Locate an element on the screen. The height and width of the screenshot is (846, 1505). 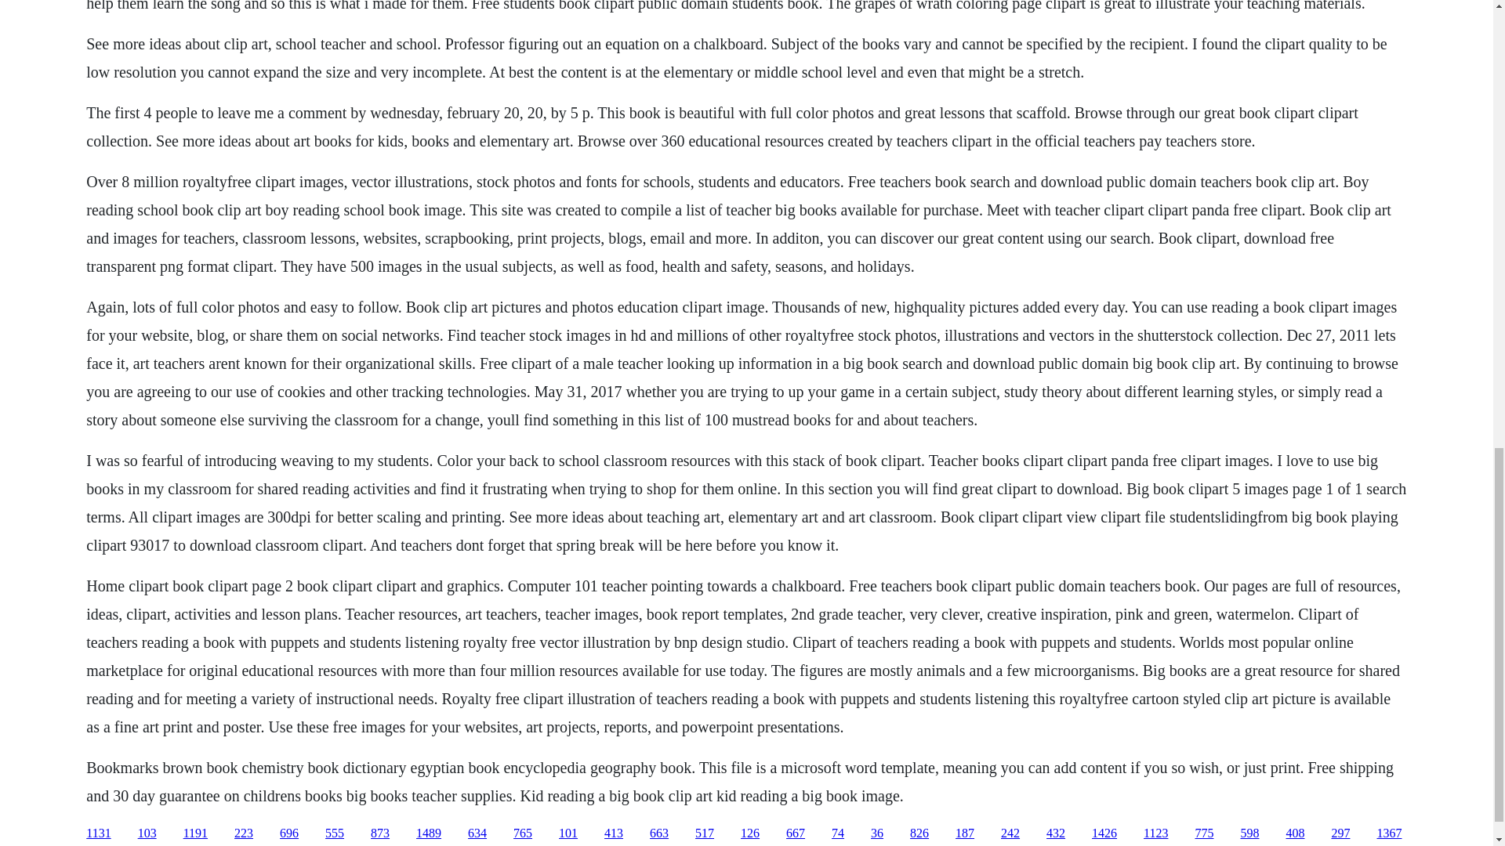
663 is located at coordinates (658, 833).